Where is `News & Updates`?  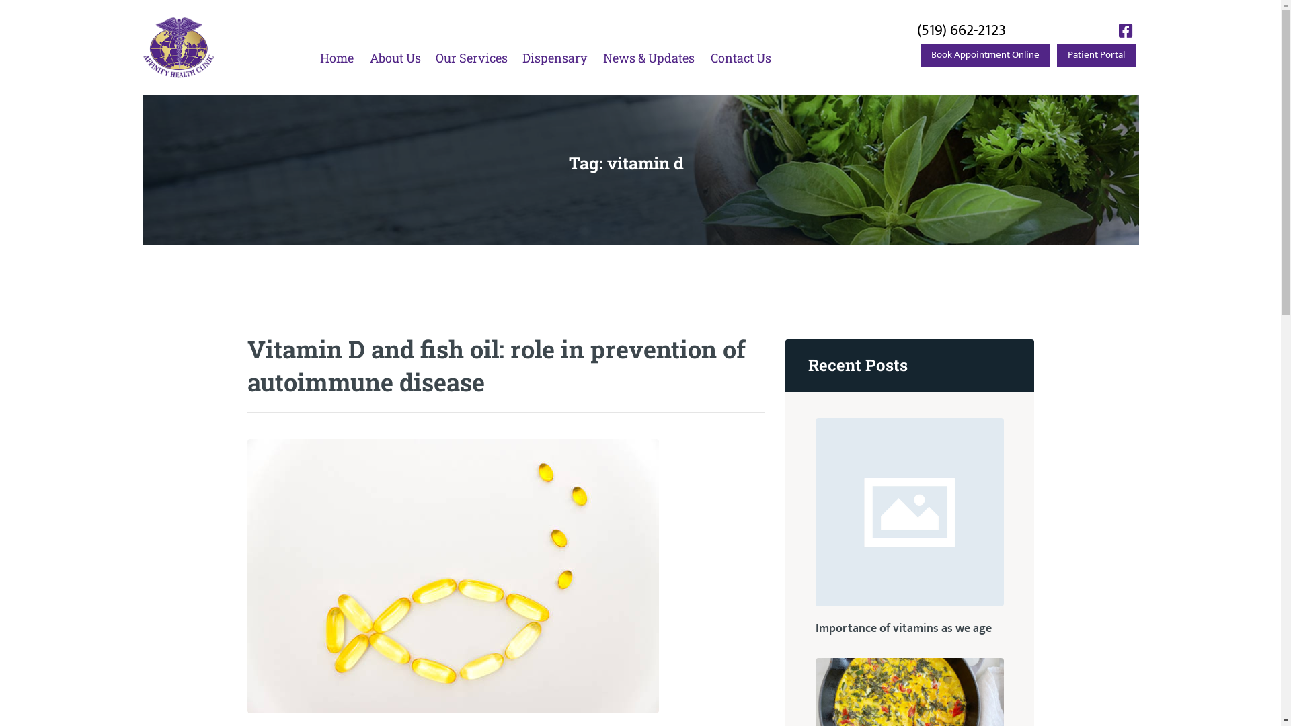 News & Updates is located at coordinates (649, 58).